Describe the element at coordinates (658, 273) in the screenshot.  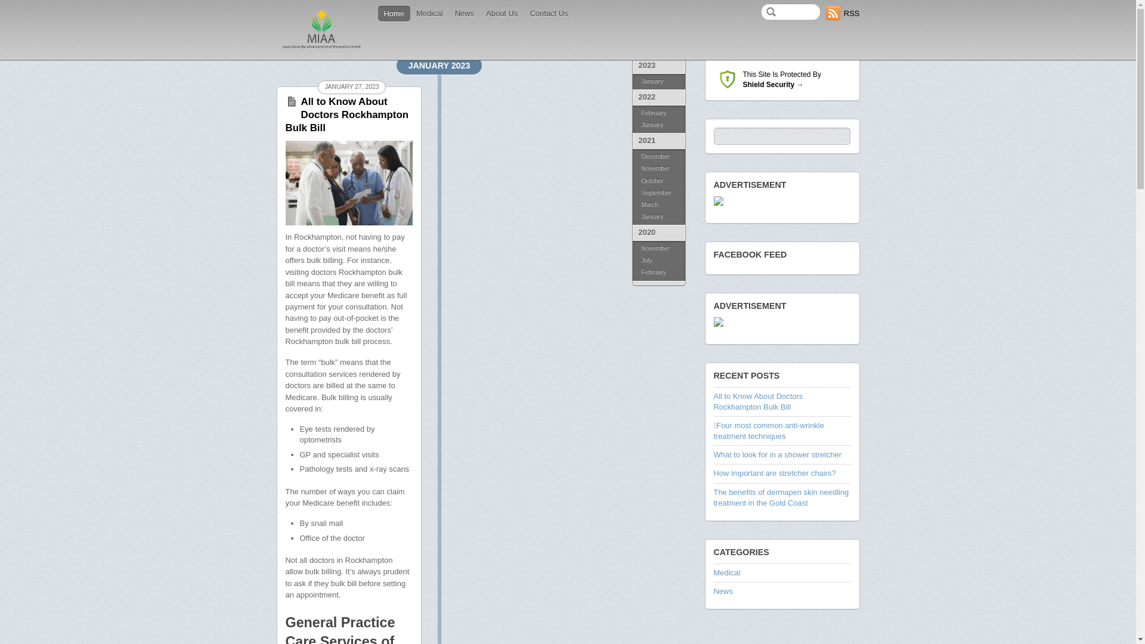
I see `February` at that location.